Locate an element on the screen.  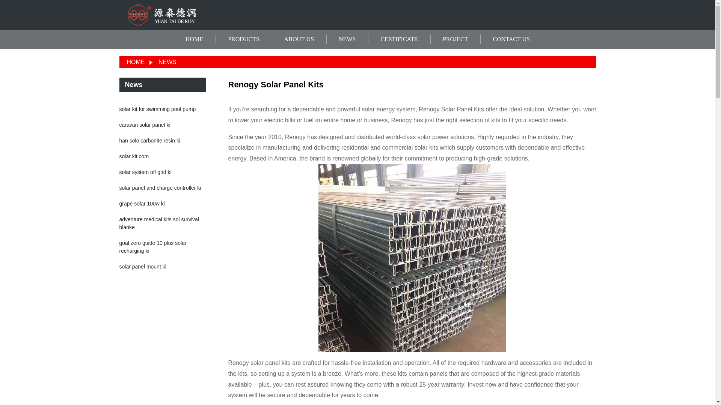
solar kit for swimming pool pump is located at coordinates (158, 109).